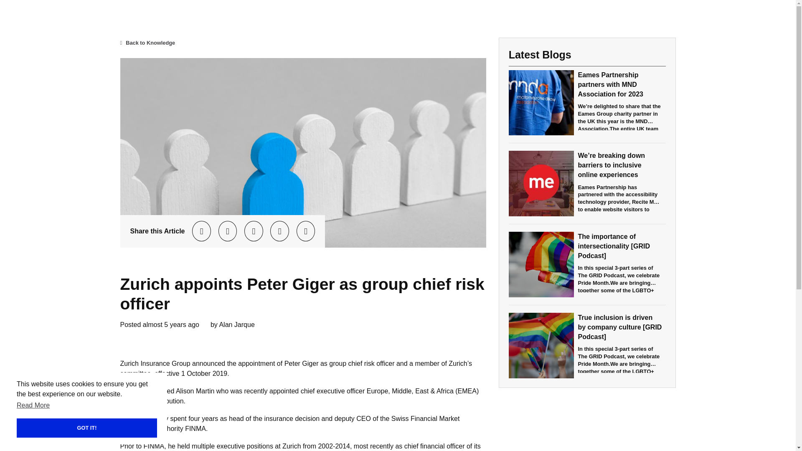 Image resolution: width=802 pixels, height=451 pixels. What do you see at coordinates (626, 20) in the screenshot?
I see `Services` at bounding box center [626, 20].